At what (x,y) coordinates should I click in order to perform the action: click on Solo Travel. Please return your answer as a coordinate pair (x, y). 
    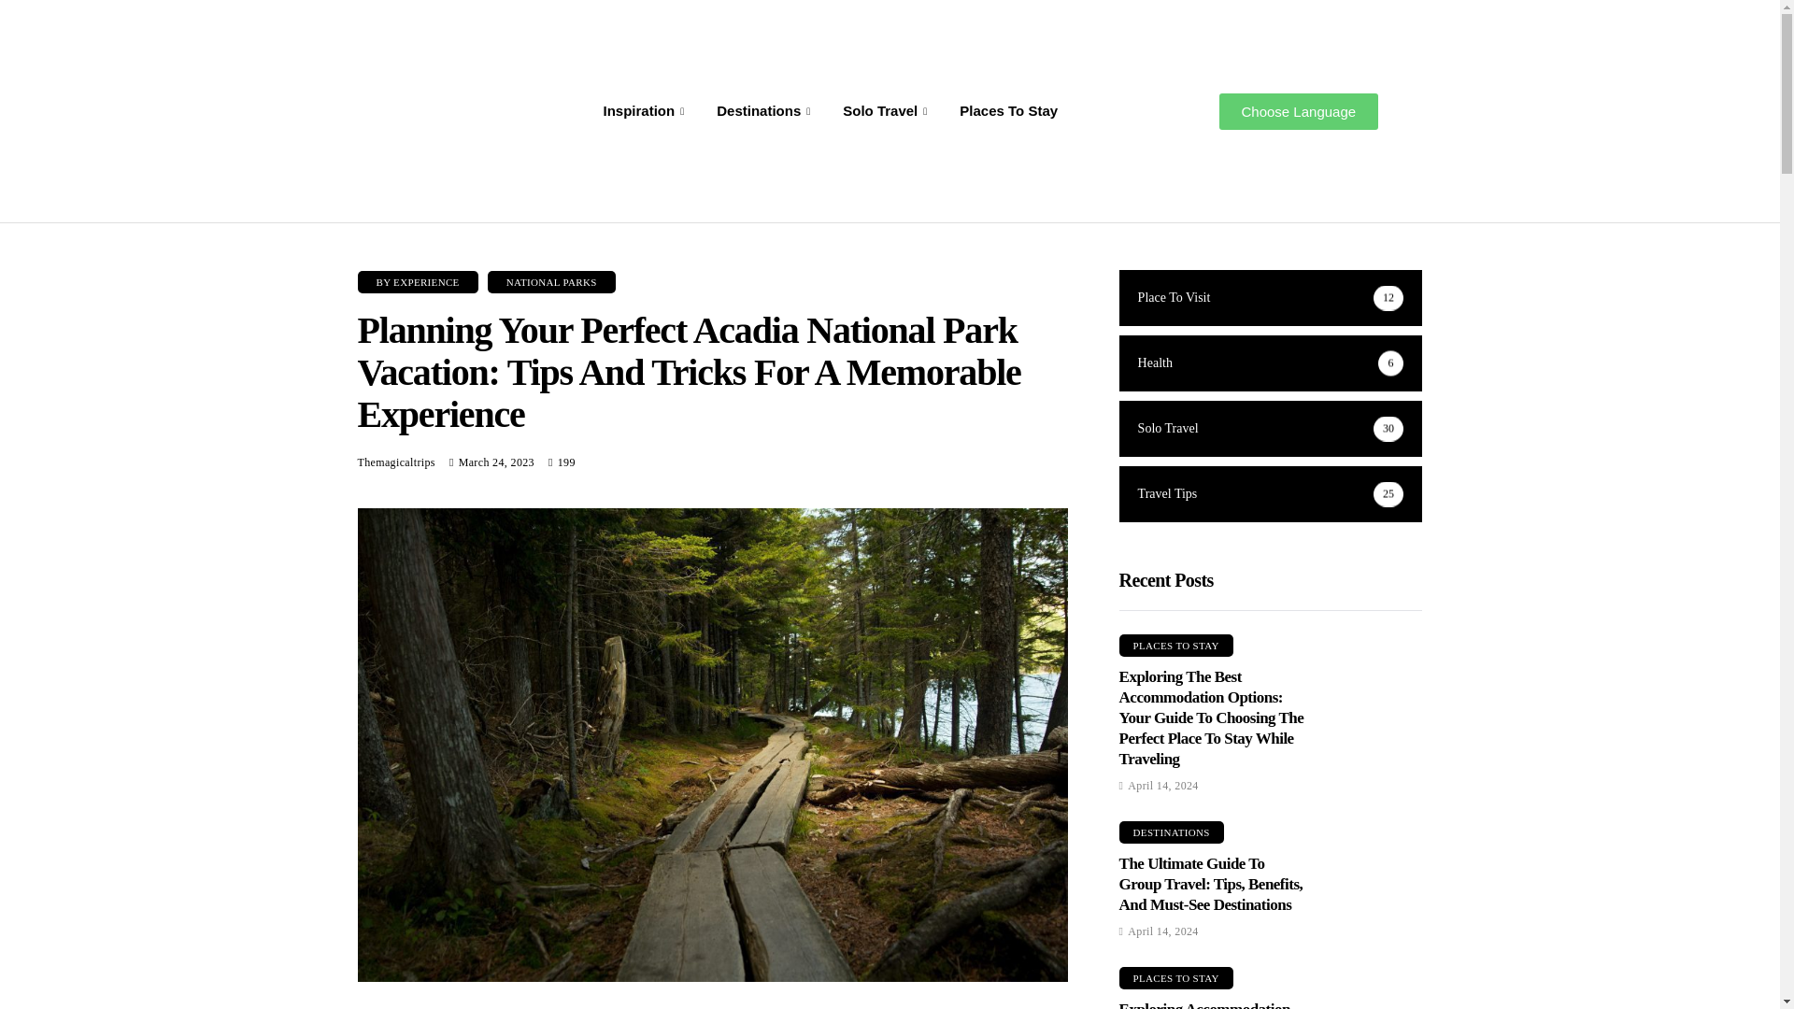
    Looking at the image, I should click on (887, 110).